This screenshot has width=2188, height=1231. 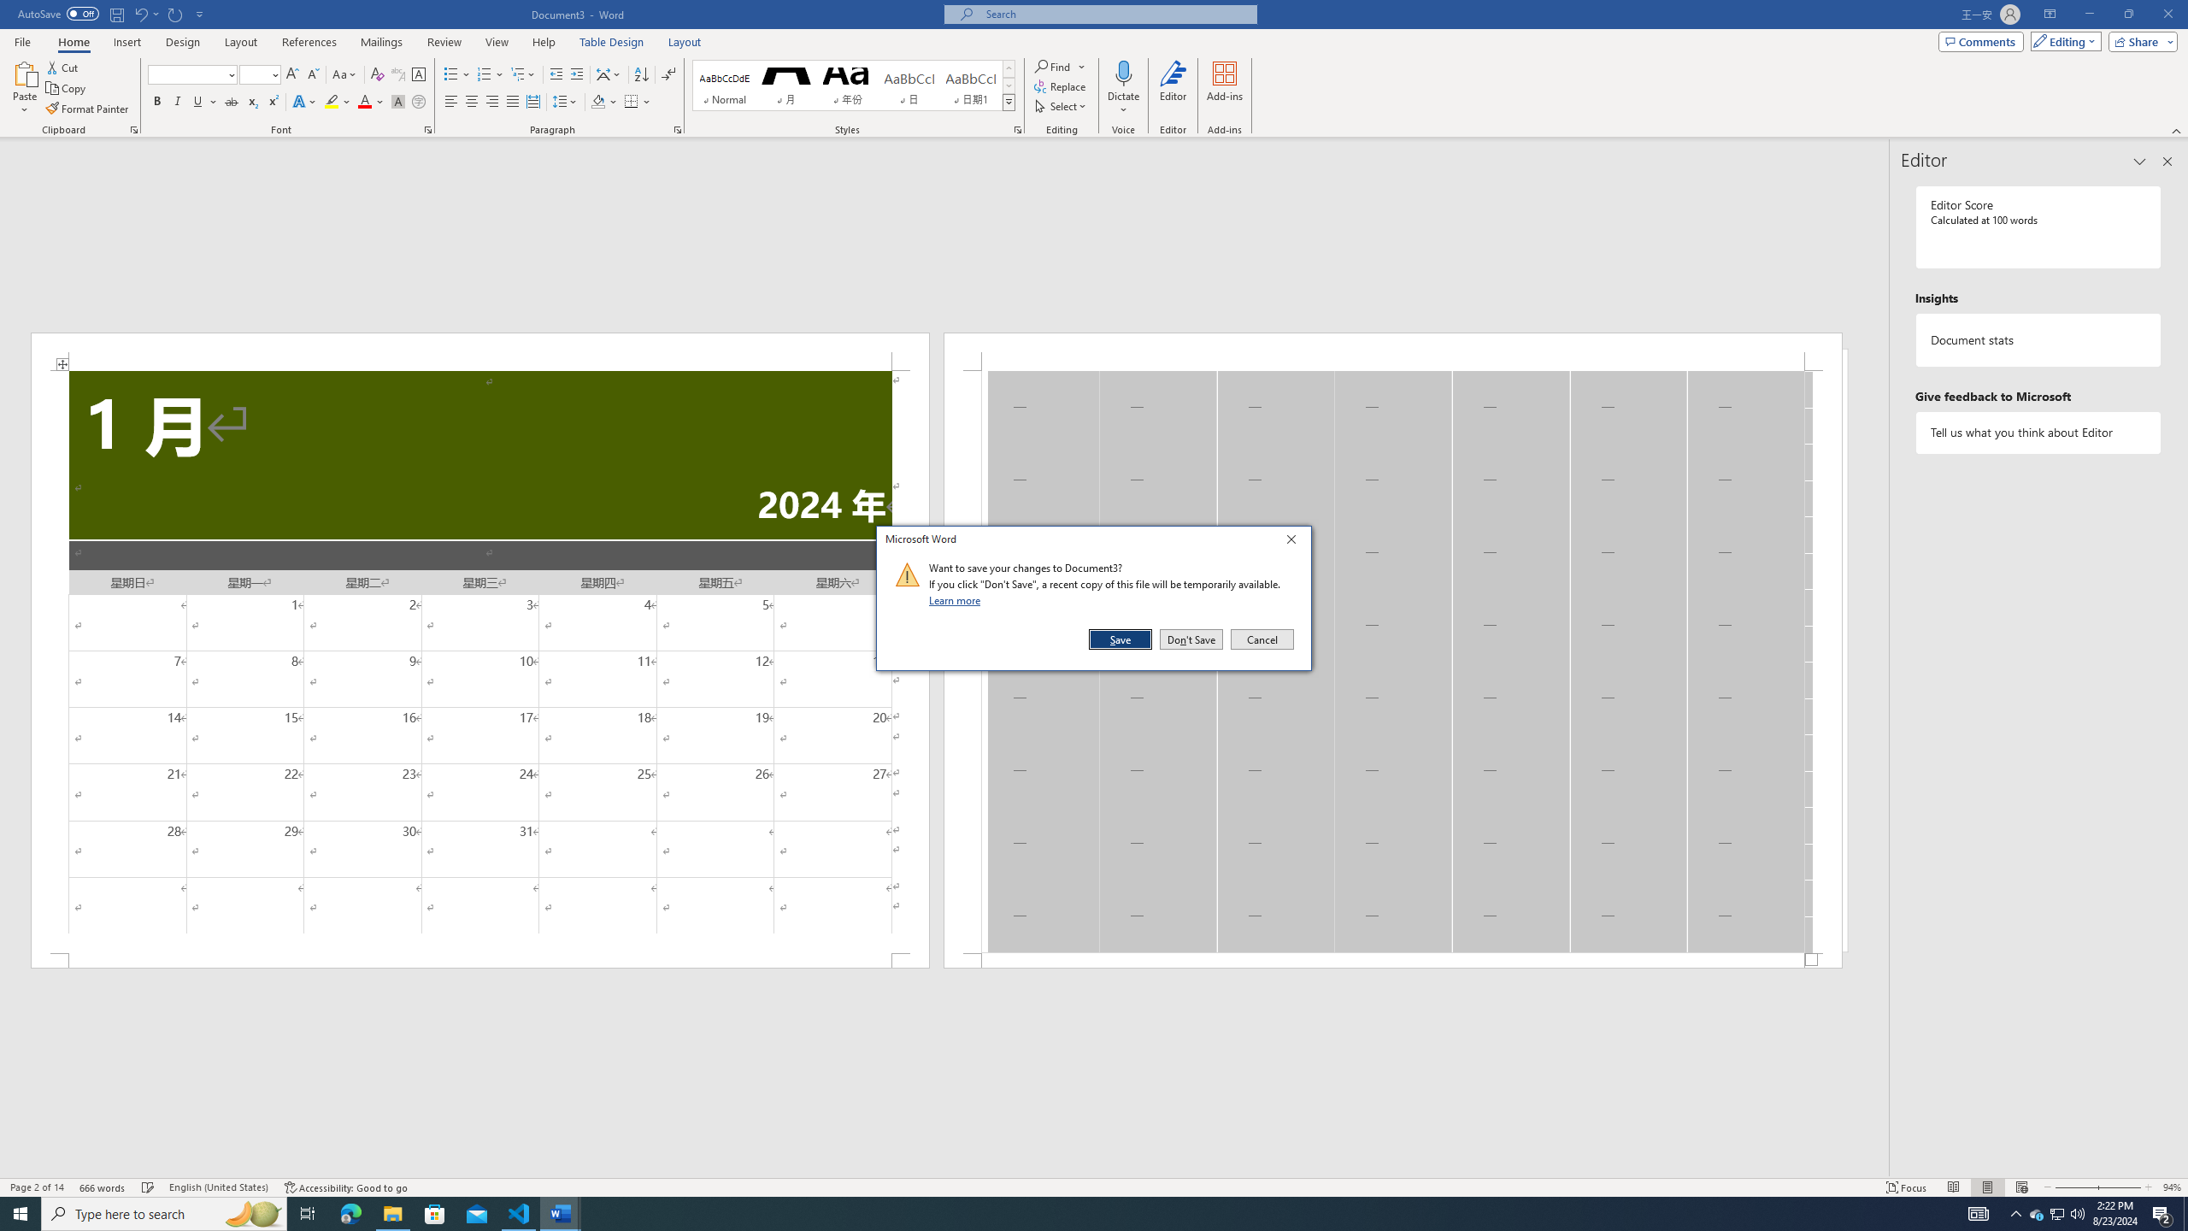 I want to click on Font Size, so click(x=260, y=75).